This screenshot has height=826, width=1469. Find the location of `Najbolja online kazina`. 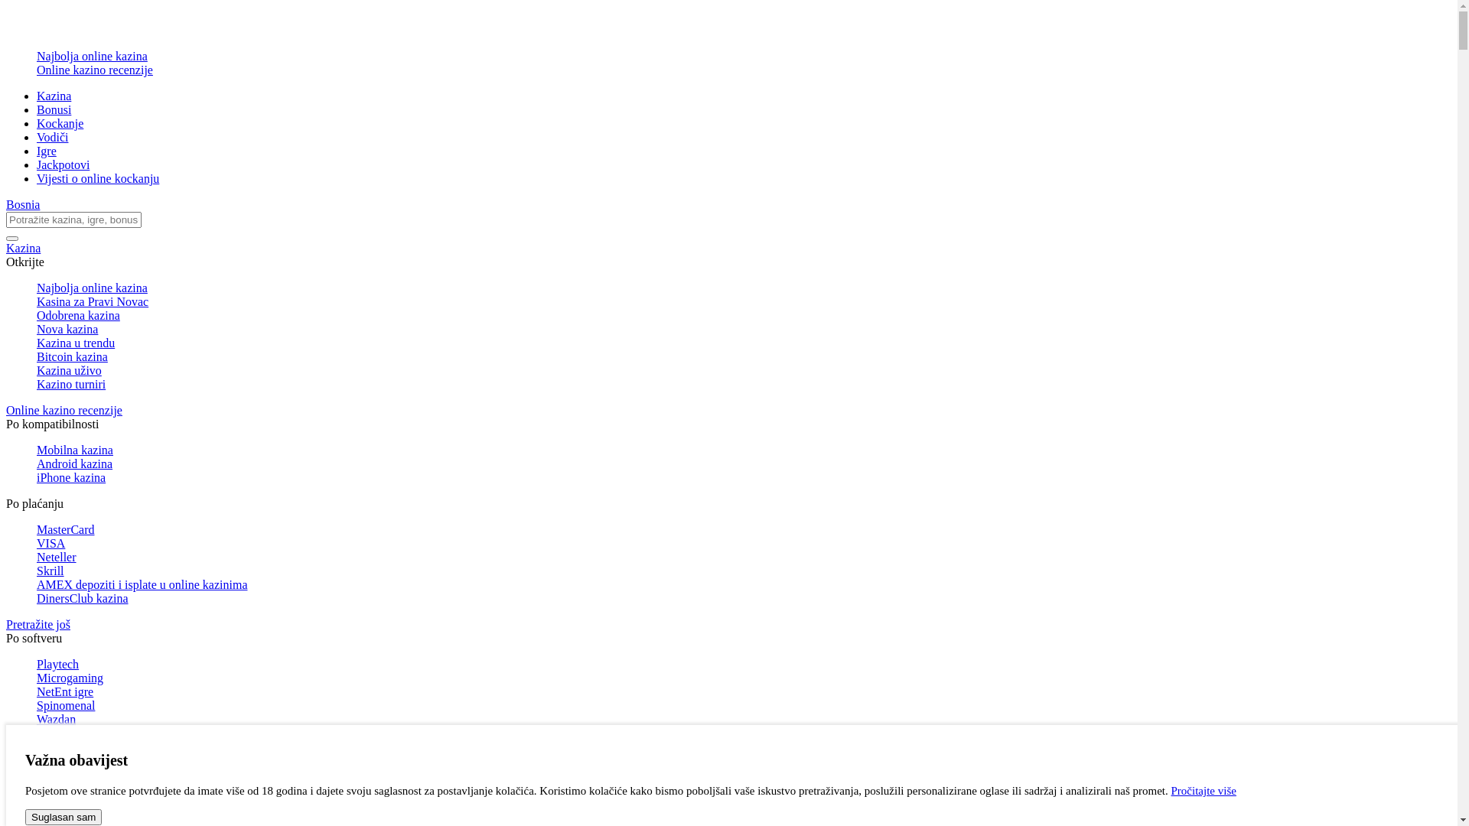

Najbolja online kazina is located at coordinates (744, 57).